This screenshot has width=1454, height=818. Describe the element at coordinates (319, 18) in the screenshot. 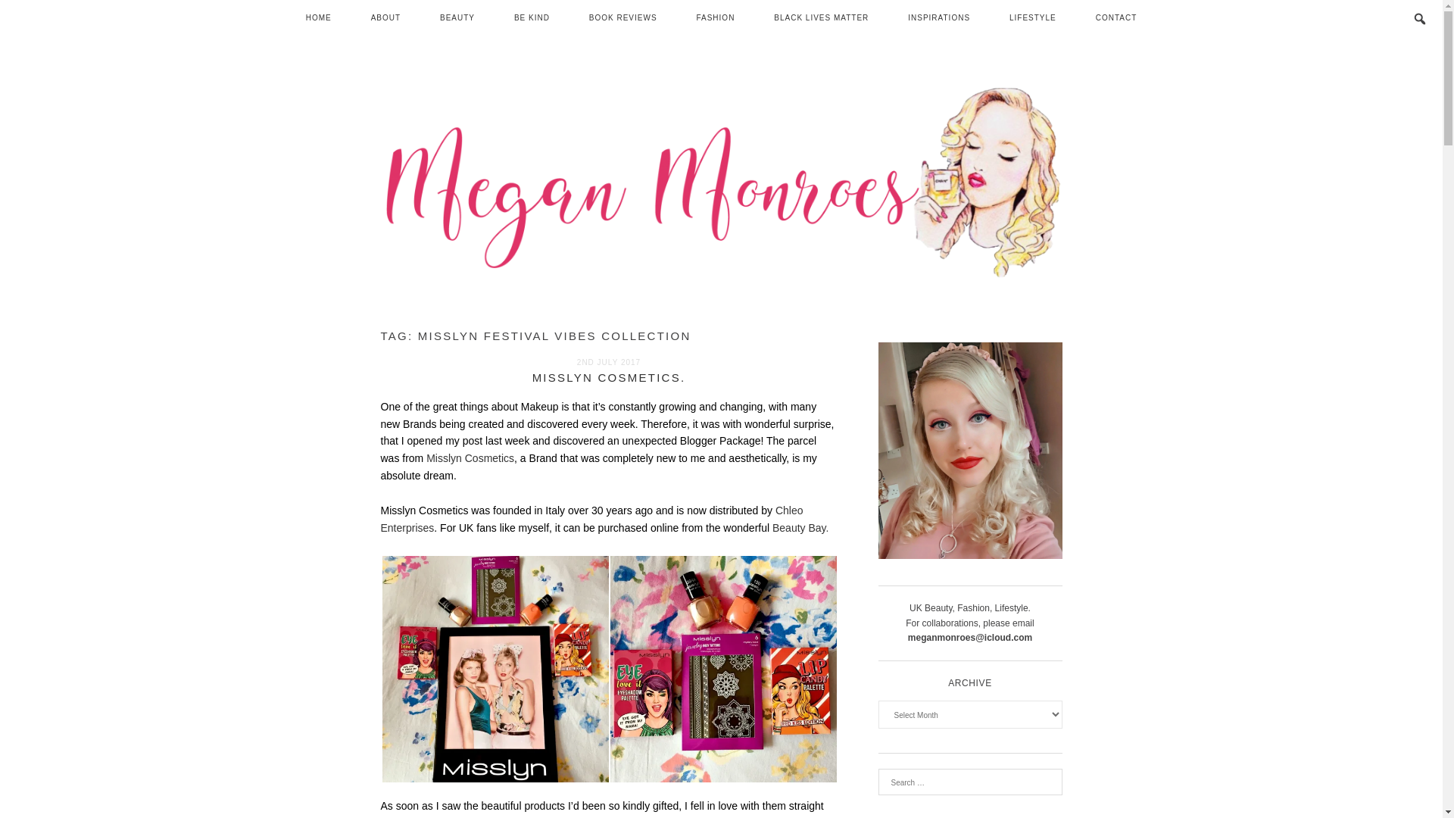

I see `HOME` at that location.